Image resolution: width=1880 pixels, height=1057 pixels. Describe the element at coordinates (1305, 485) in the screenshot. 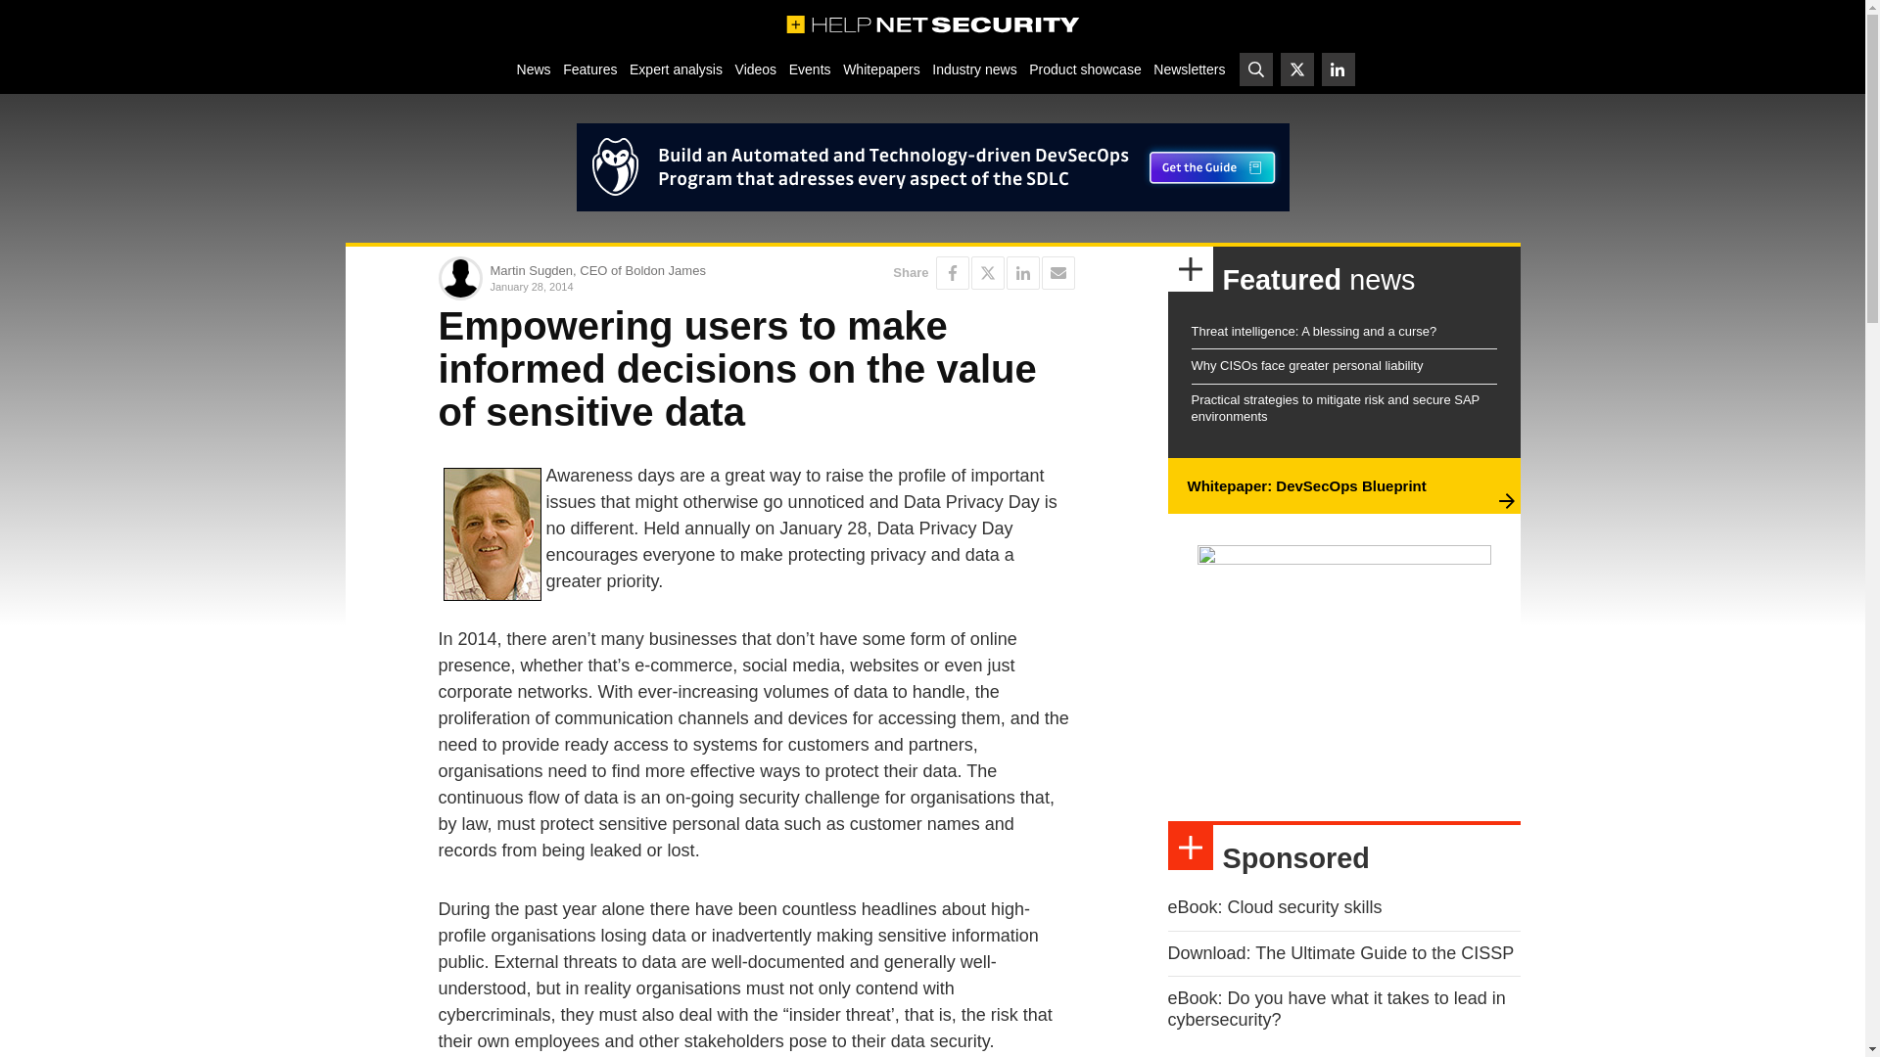

I see `Whitepaper: DevSecOps Blueprint` at that location.